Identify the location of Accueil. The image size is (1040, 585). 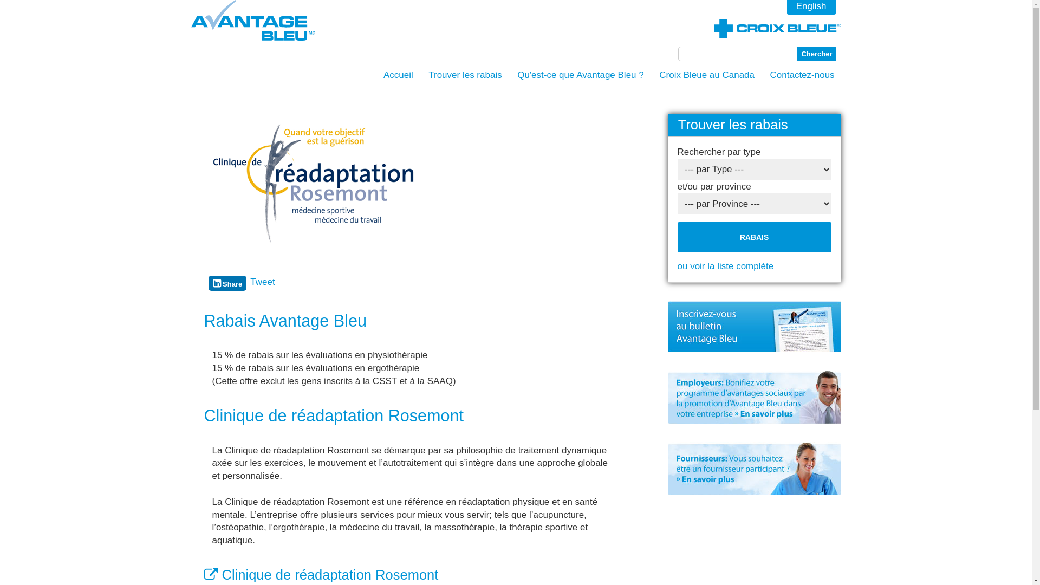
(399, 75).